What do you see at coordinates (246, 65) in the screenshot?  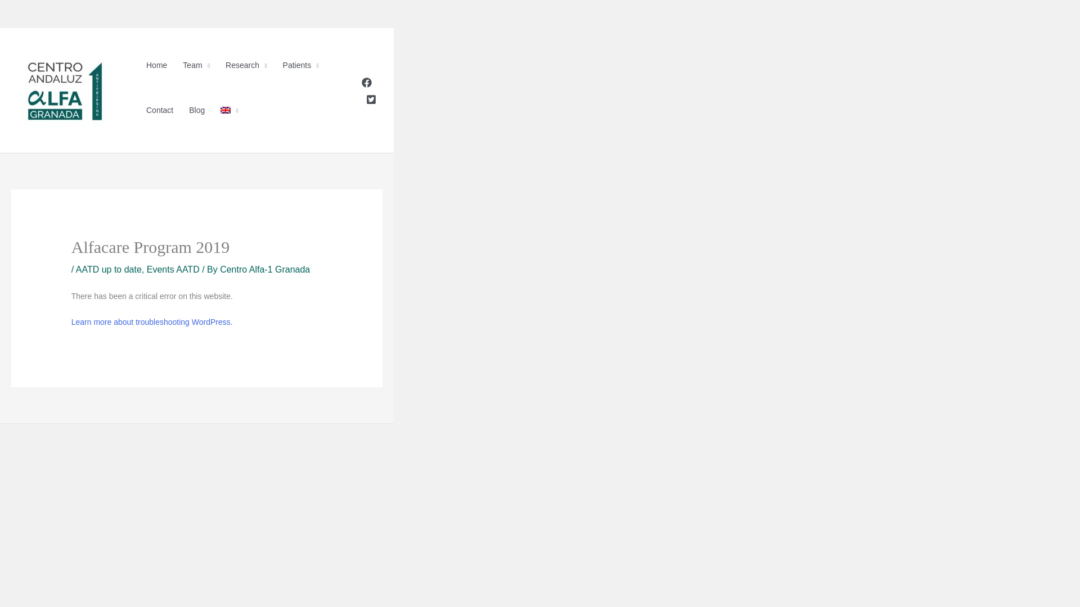 I see `Research` at bounding box center [246, 65].